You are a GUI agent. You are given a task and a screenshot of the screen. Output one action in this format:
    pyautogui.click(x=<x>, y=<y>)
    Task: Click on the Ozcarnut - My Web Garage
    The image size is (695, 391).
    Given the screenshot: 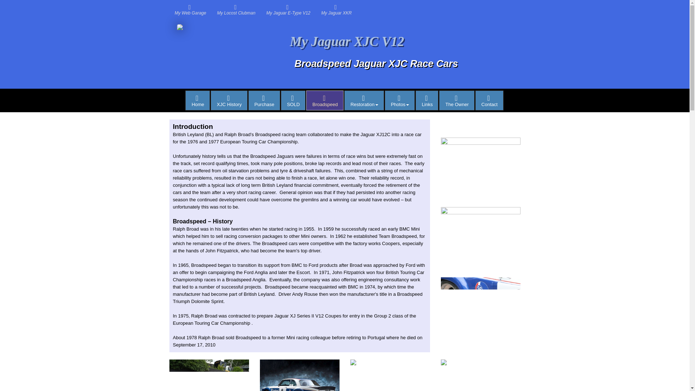 What is the action you would take?
    pyautogui.click(x=427, y=100)
    